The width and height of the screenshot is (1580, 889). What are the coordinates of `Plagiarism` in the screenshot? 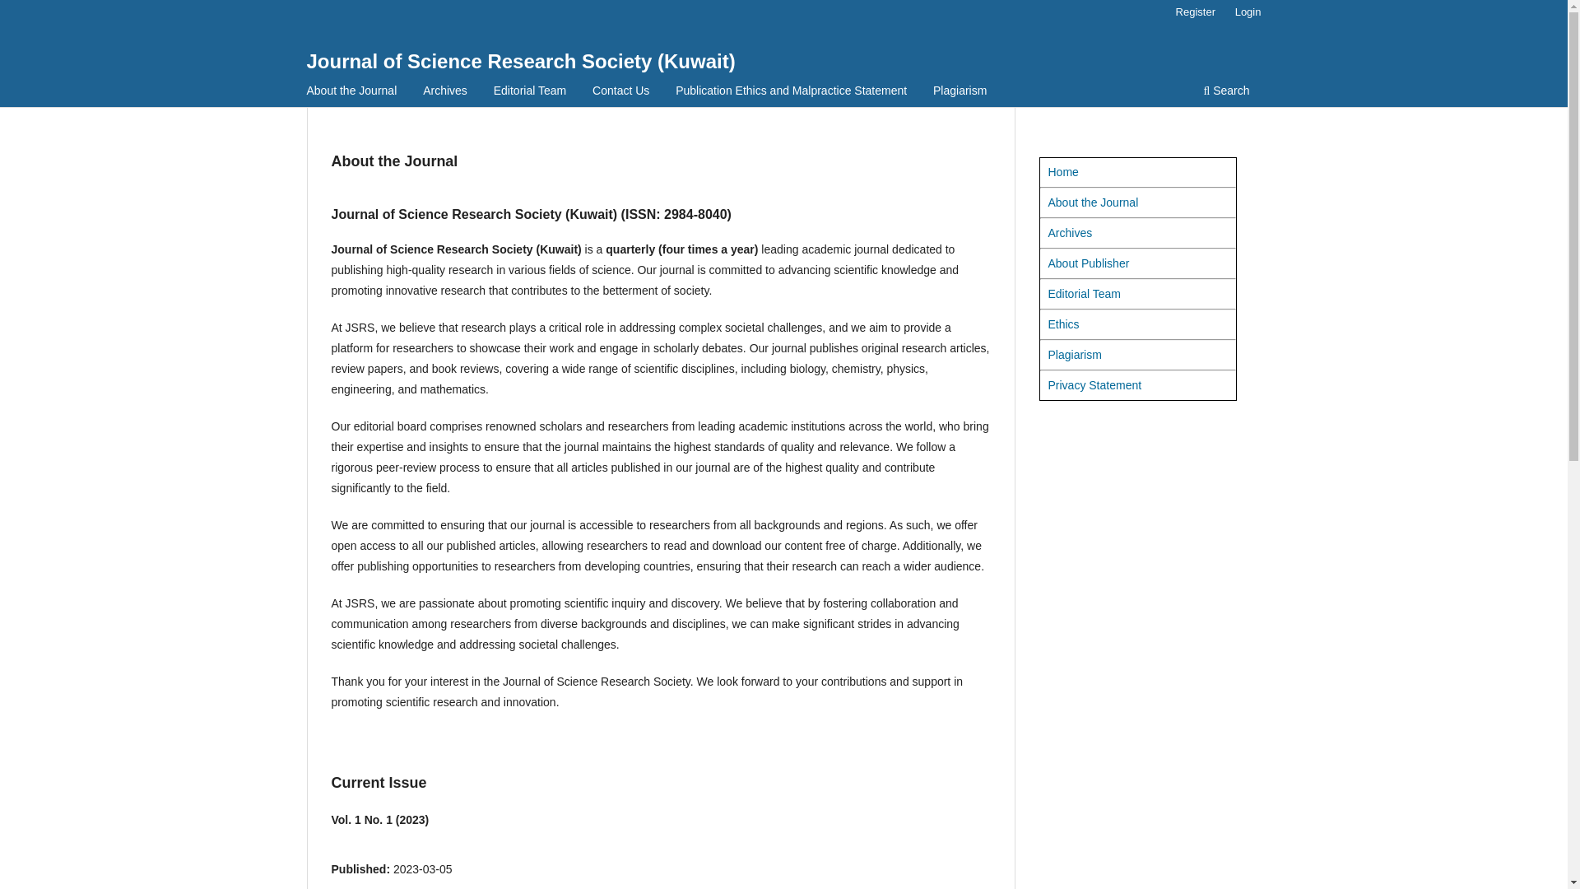 It's located at (1075, 354).